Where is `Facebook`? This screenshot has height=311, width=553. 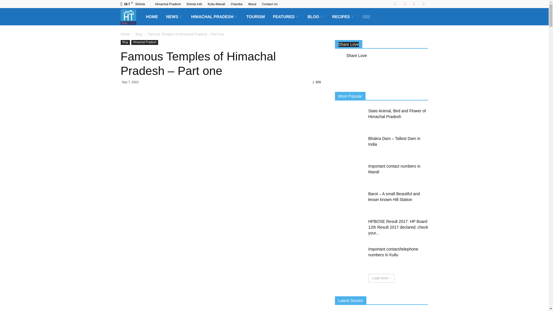 Facebook is located at coordinates (395, 4).